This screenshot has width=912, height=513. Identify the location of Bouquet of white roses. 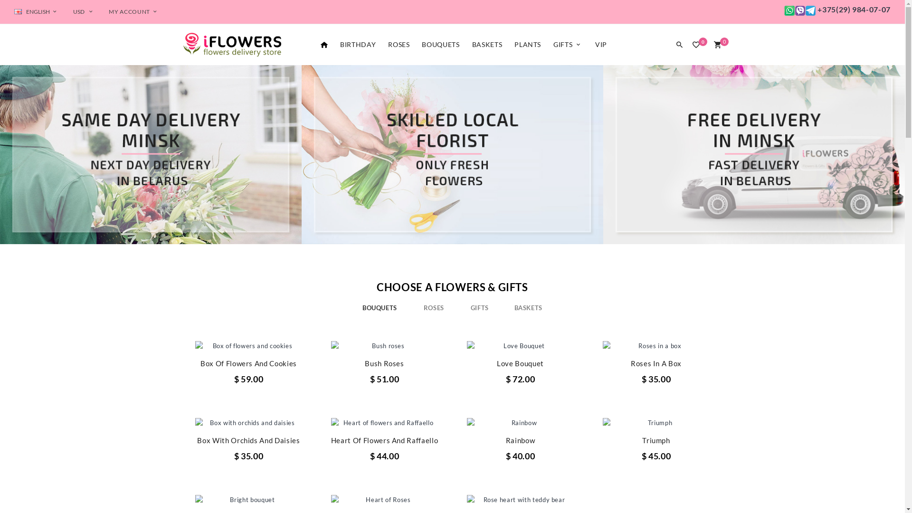
(520, 423).